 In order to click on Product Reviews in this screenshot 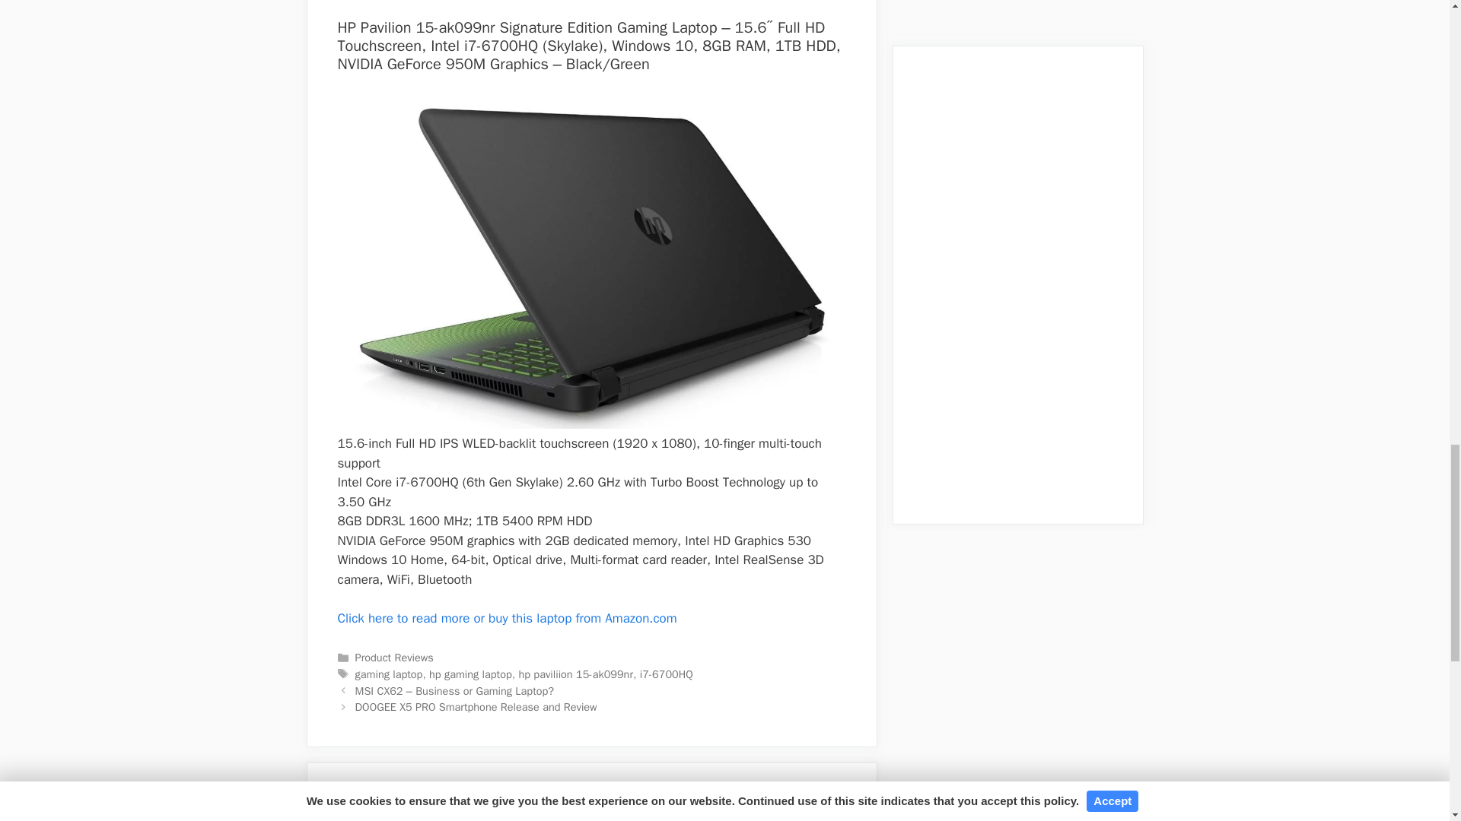, I will do `click(394, 657)`.